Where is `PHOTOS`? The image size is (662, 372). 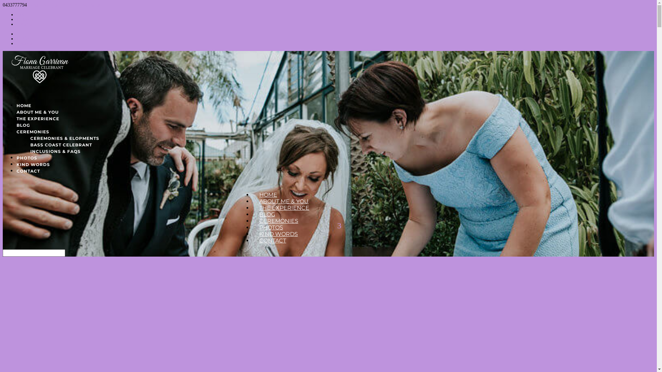 PHOTOS is located at coordinates (27, 162).